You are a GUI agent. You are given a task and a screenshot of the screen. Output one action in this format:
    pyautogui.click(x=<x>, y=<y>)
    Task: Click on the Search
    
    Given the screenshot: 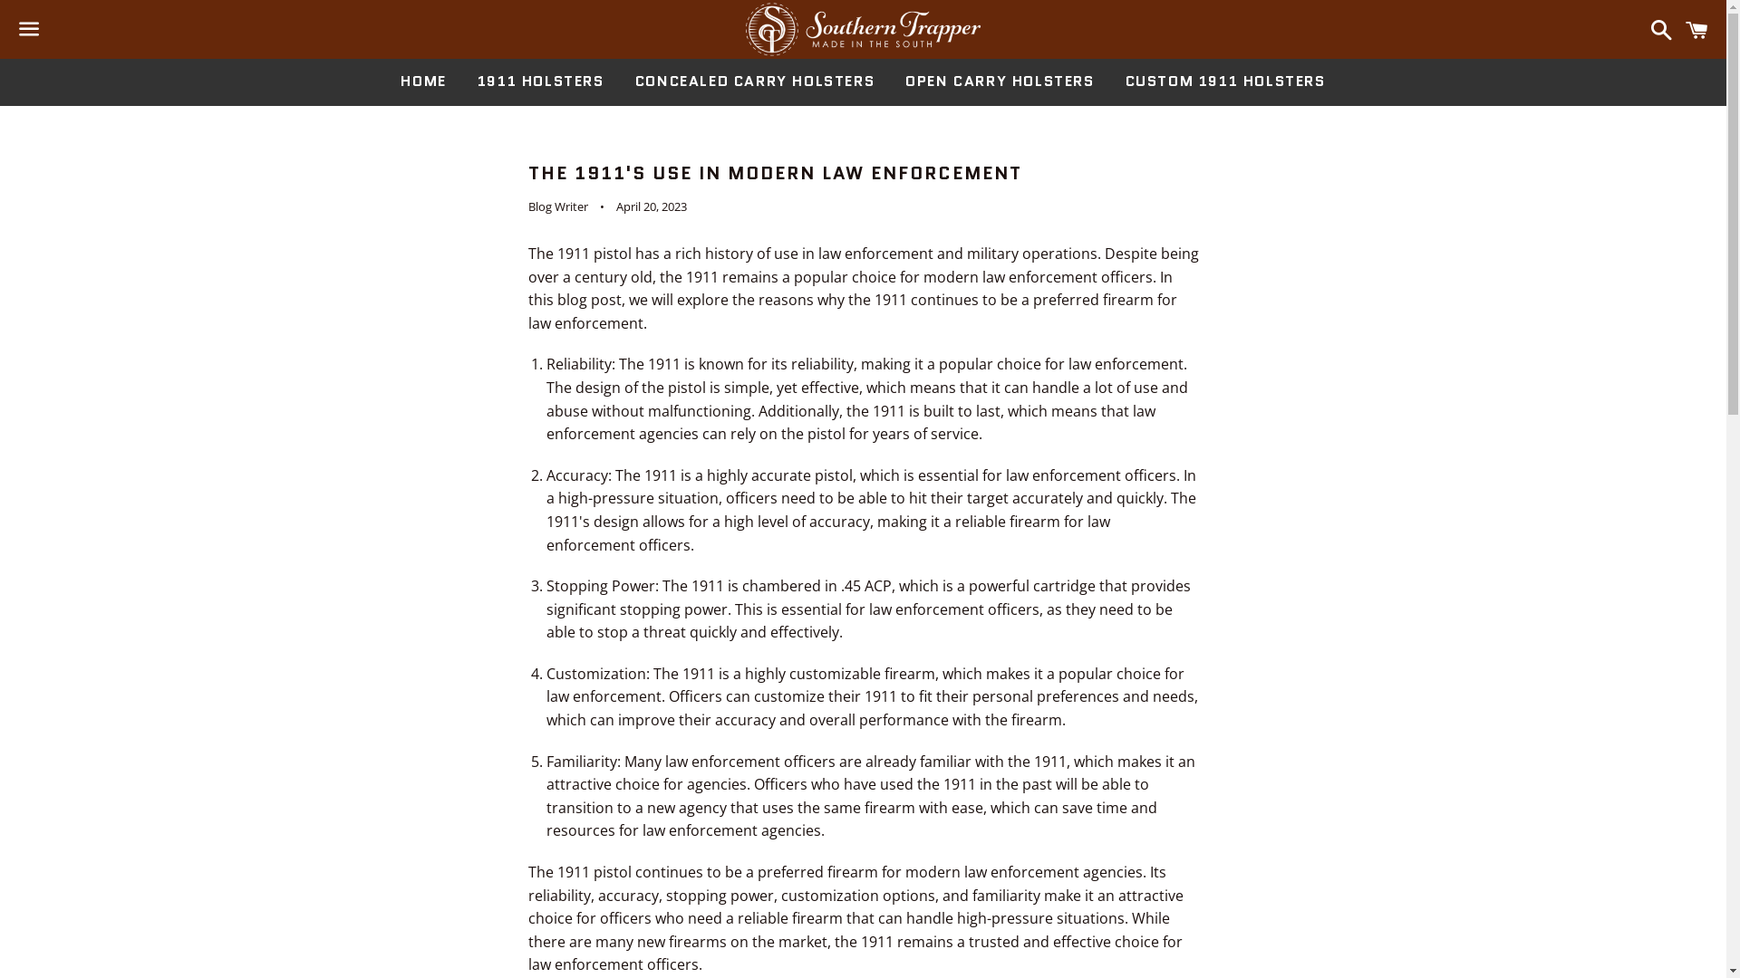 What is the action you would take?
    pyautogui.click(x=1657, y=29)
    